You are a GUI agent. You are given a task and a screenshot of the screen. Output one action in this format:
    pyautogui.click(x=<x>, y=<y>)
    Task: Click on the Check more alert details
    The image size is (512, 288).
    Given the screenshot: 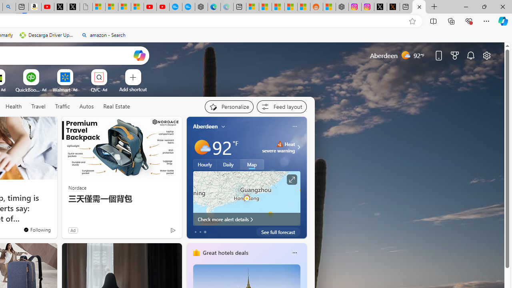 What is the action you would take?
    pyautogui.click(x=246, y=219)
    